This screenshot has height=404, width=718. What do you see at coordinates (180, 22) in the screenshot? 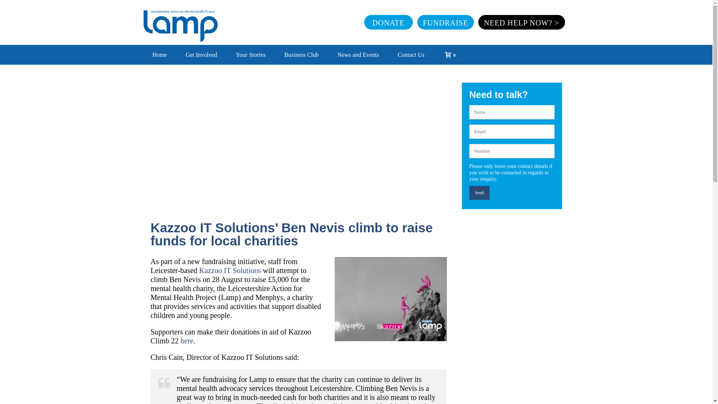
I see `Lamp Advocacy` at bounding box center [180, 22].